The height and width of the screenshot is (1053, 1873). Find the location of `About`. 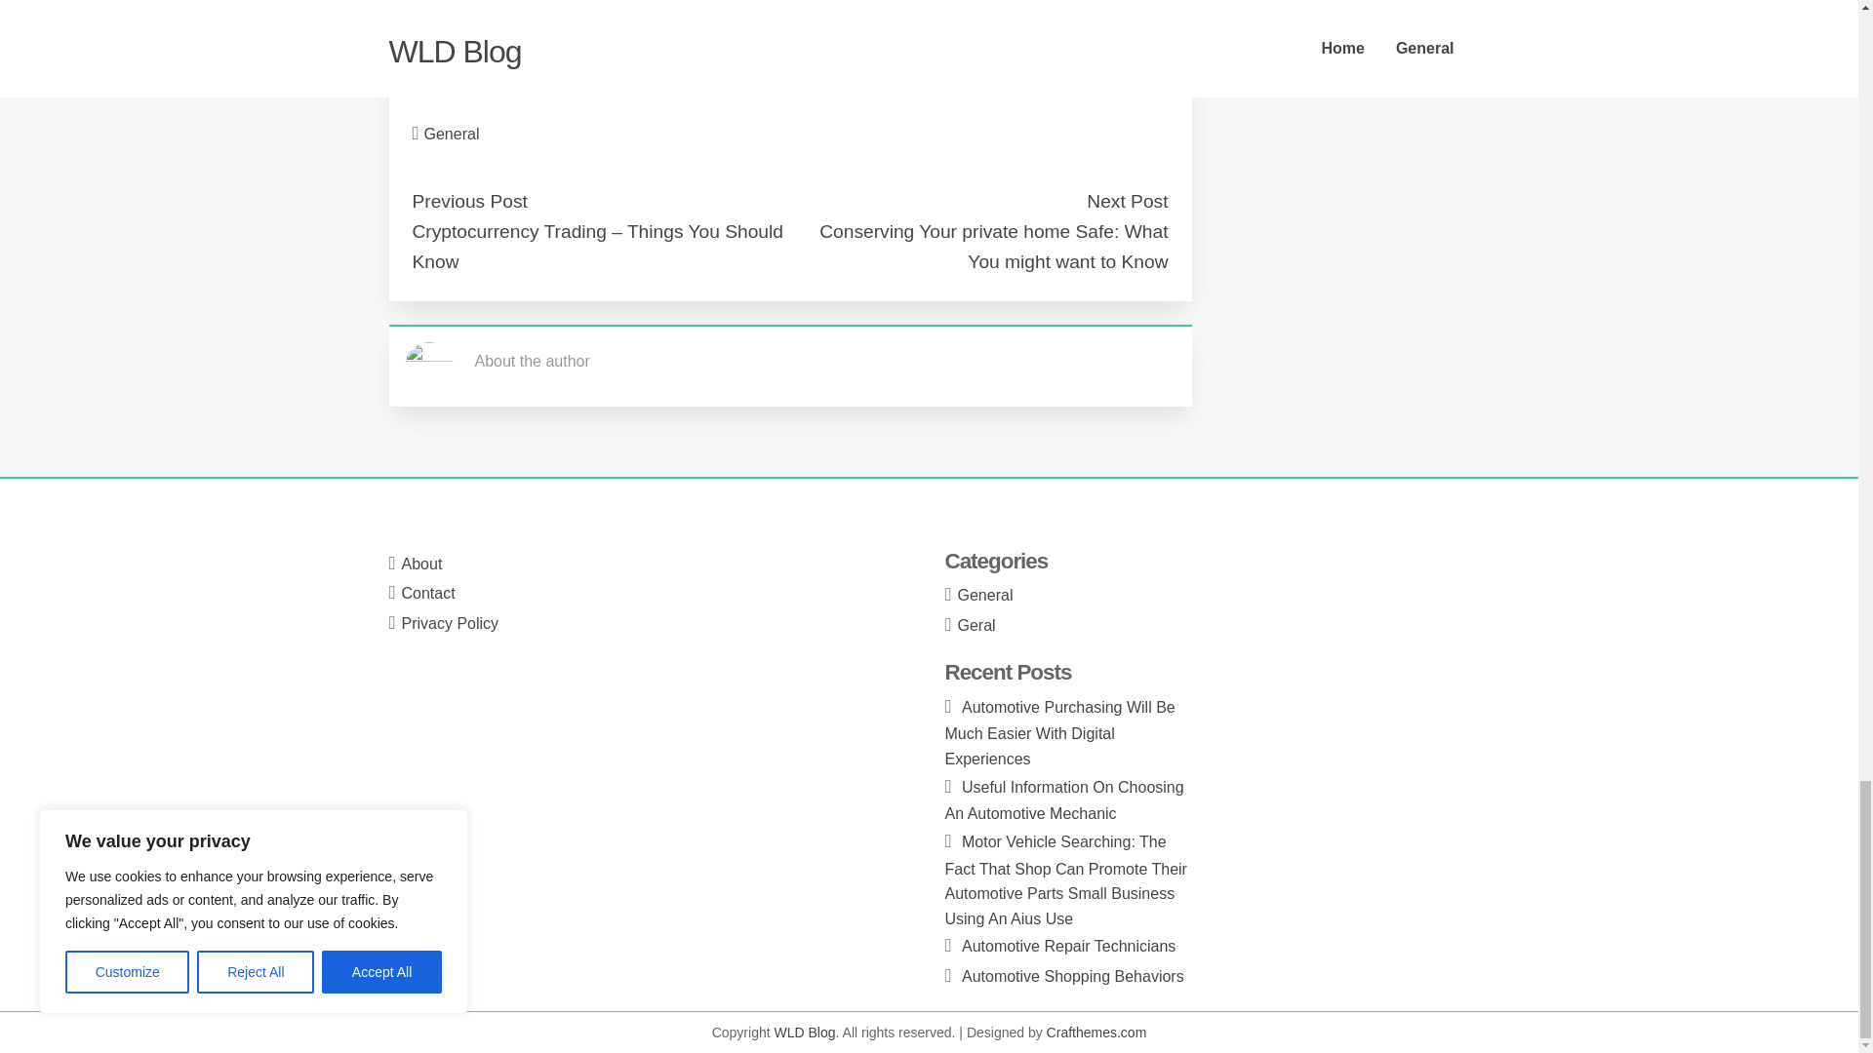

About is located at coordinates (421, 564).